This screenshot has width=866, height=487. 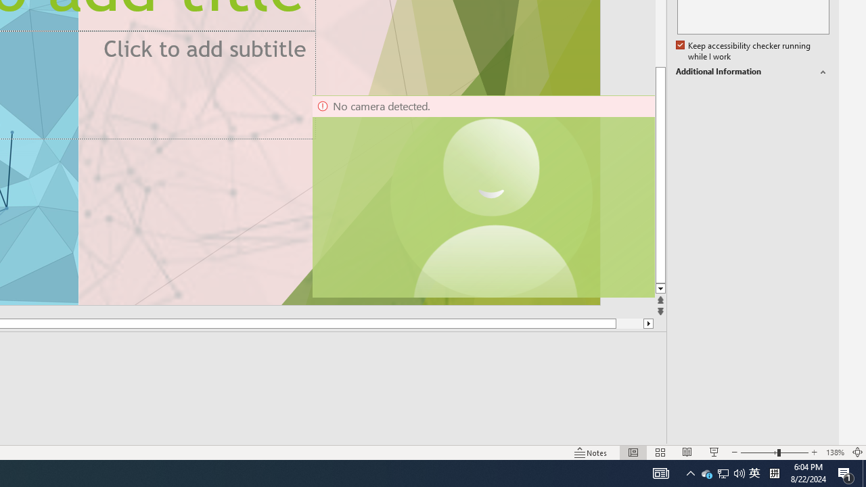 What do you see at coordinates (759, 452) in the screenshot?
I see `Zoom Out` at bounding box center [759, 452].